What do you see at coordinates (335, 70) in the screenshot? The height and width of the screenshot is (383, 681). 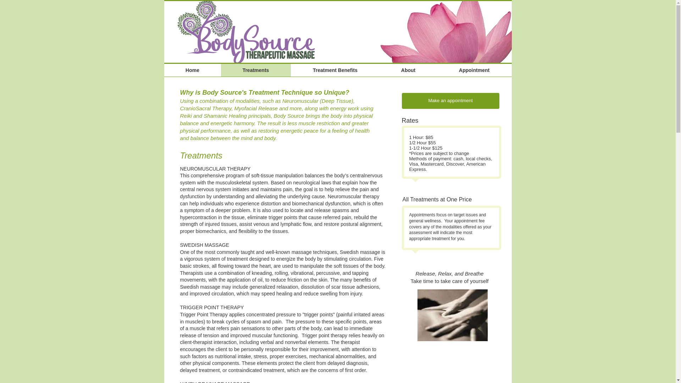 I see `Treatment Benefits` at bounding box center [335, 70].